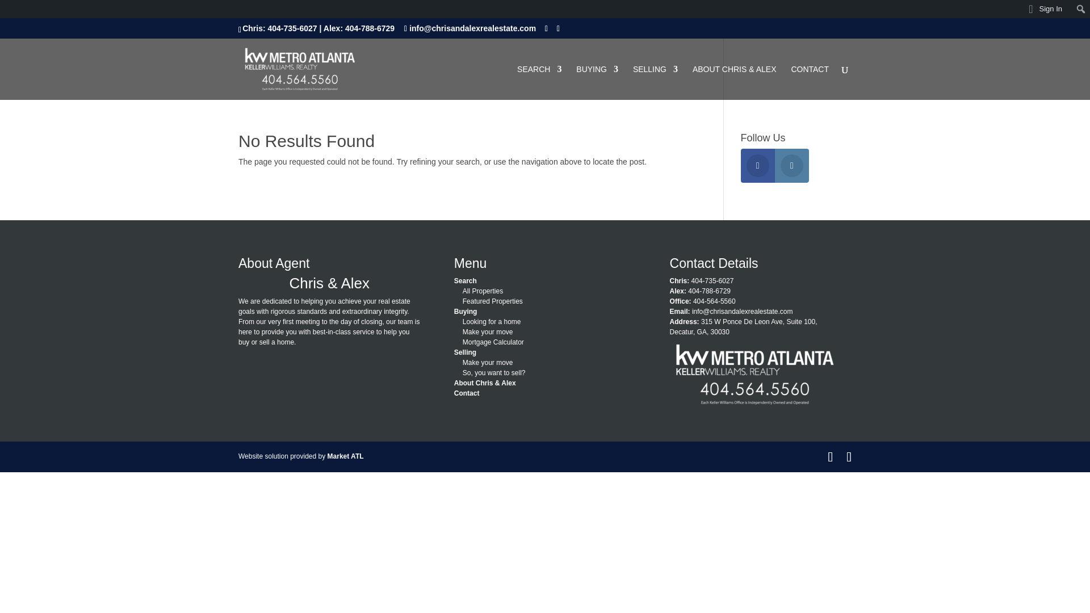 The width and height of the screenshot is (1090, 613). I want to click on SEARCH, so click(539, 82).